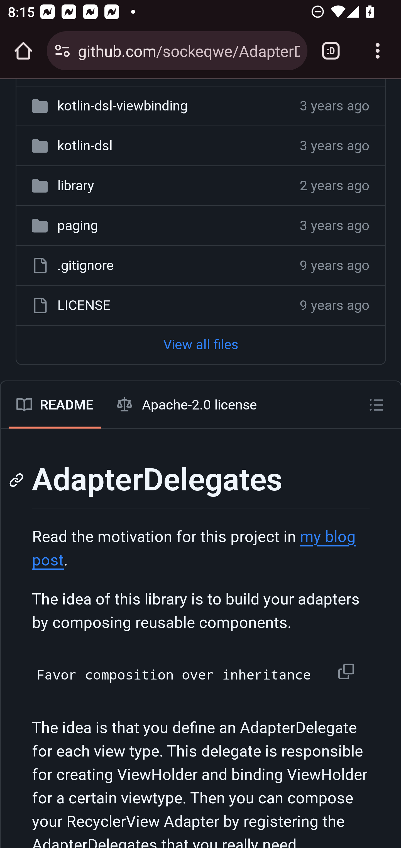  I want to click on View all files, so click(200, 345).